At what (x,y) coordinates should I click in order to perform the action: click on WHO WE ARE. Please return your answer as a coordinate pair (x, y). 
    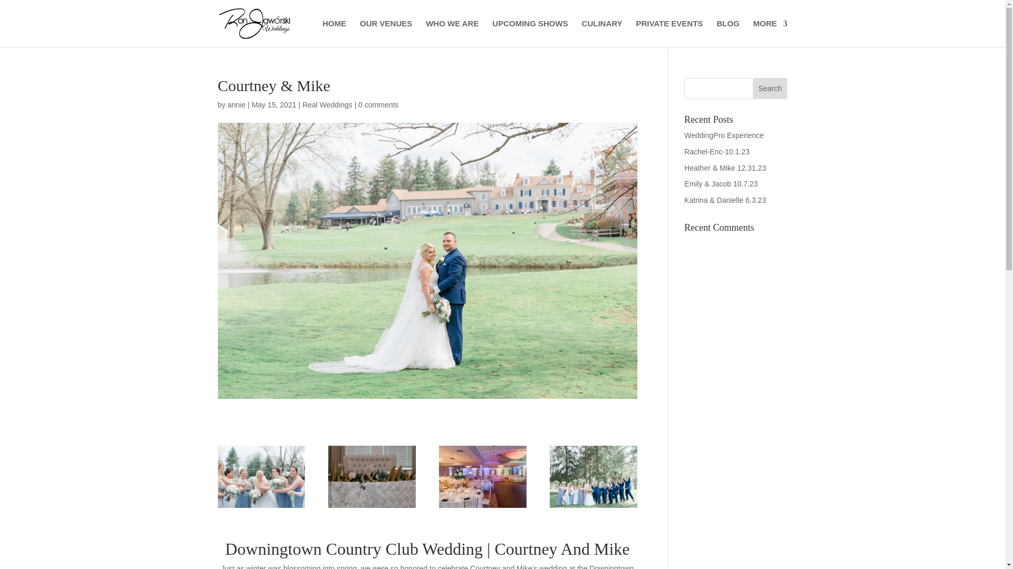
    Looking at the image, I should click on (452, 33).